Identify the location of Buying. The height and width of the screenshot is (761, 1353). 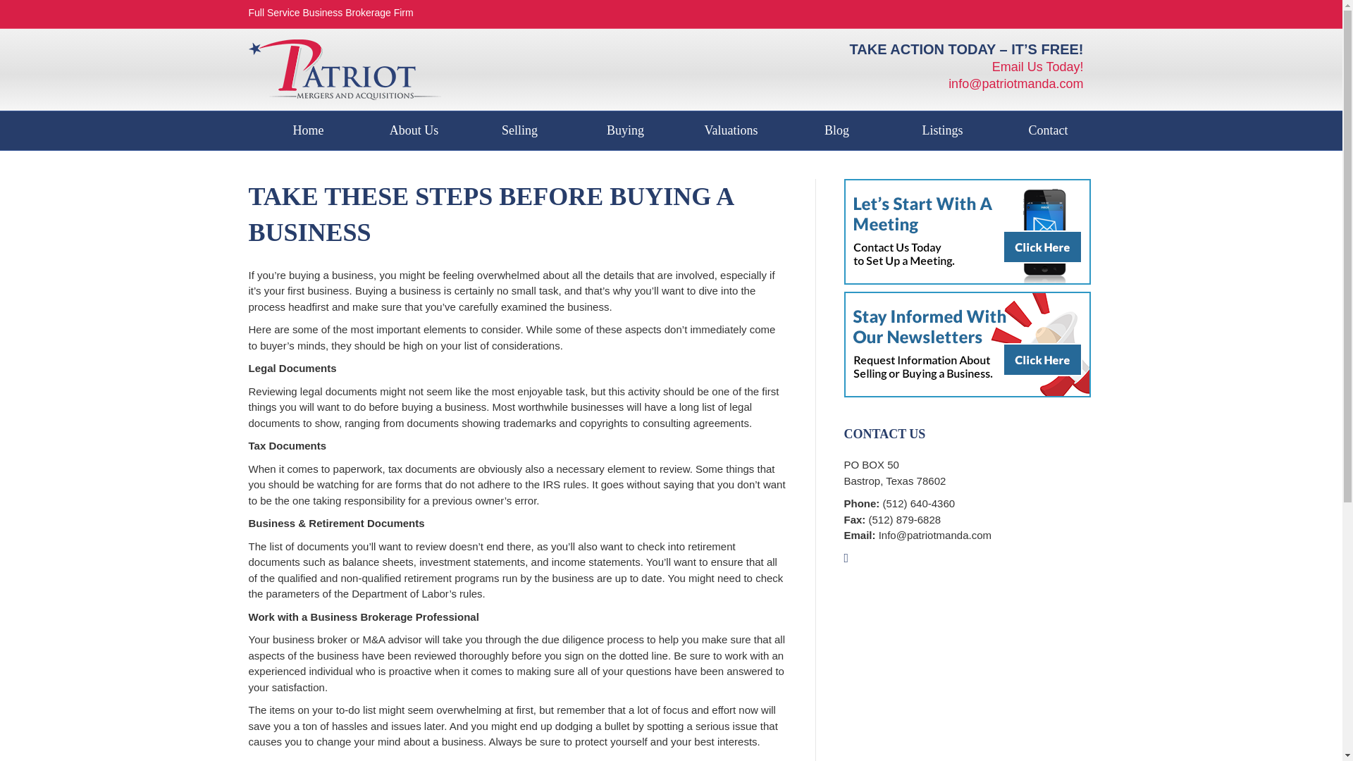
(624, 130).